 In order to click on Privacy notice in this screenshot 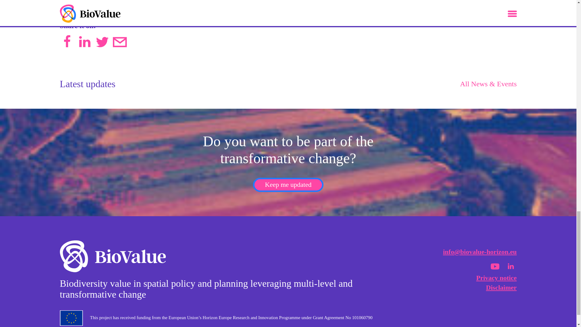, I will do `click(497, 278)`.